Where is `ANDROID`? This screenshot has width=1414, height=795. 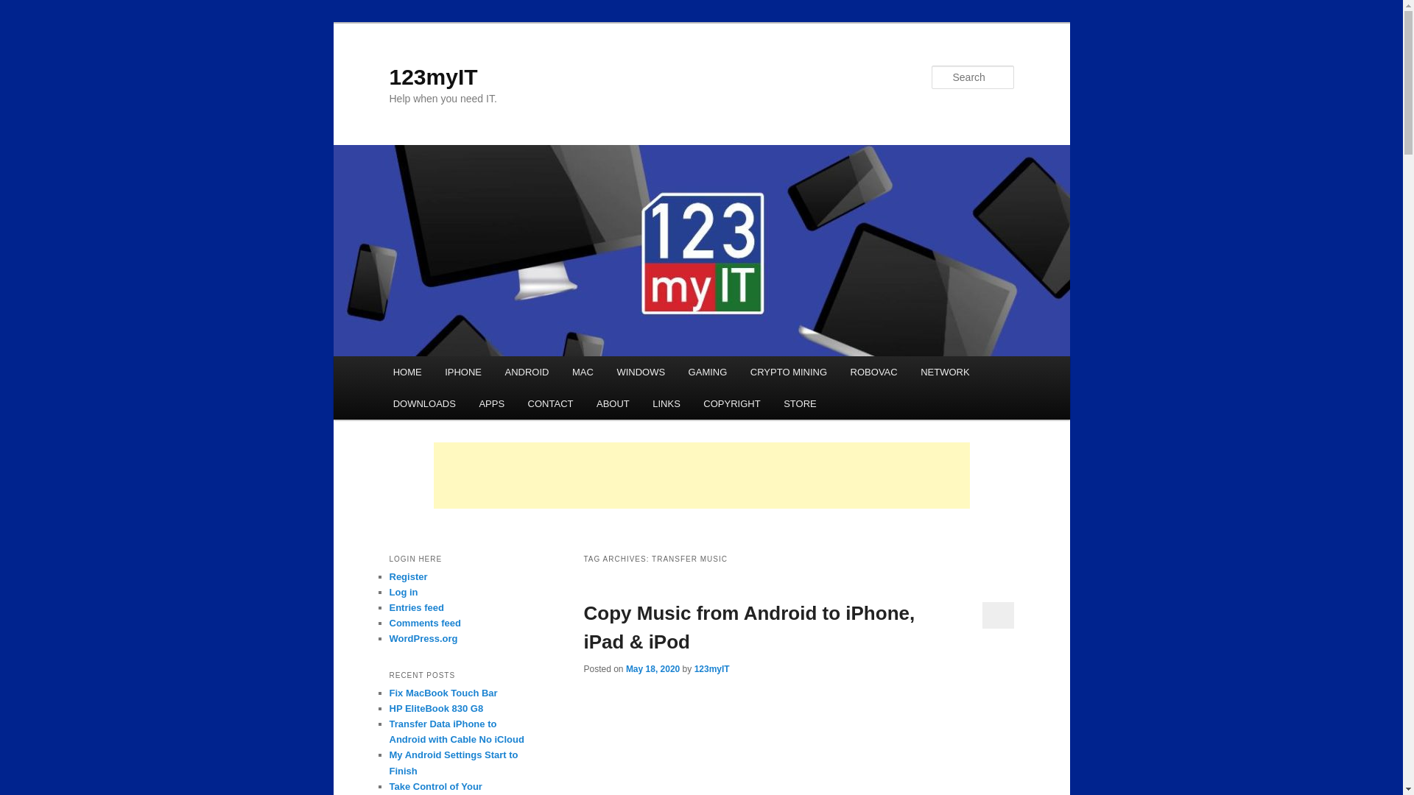
ANDROID is located at coordinates (527, 372).